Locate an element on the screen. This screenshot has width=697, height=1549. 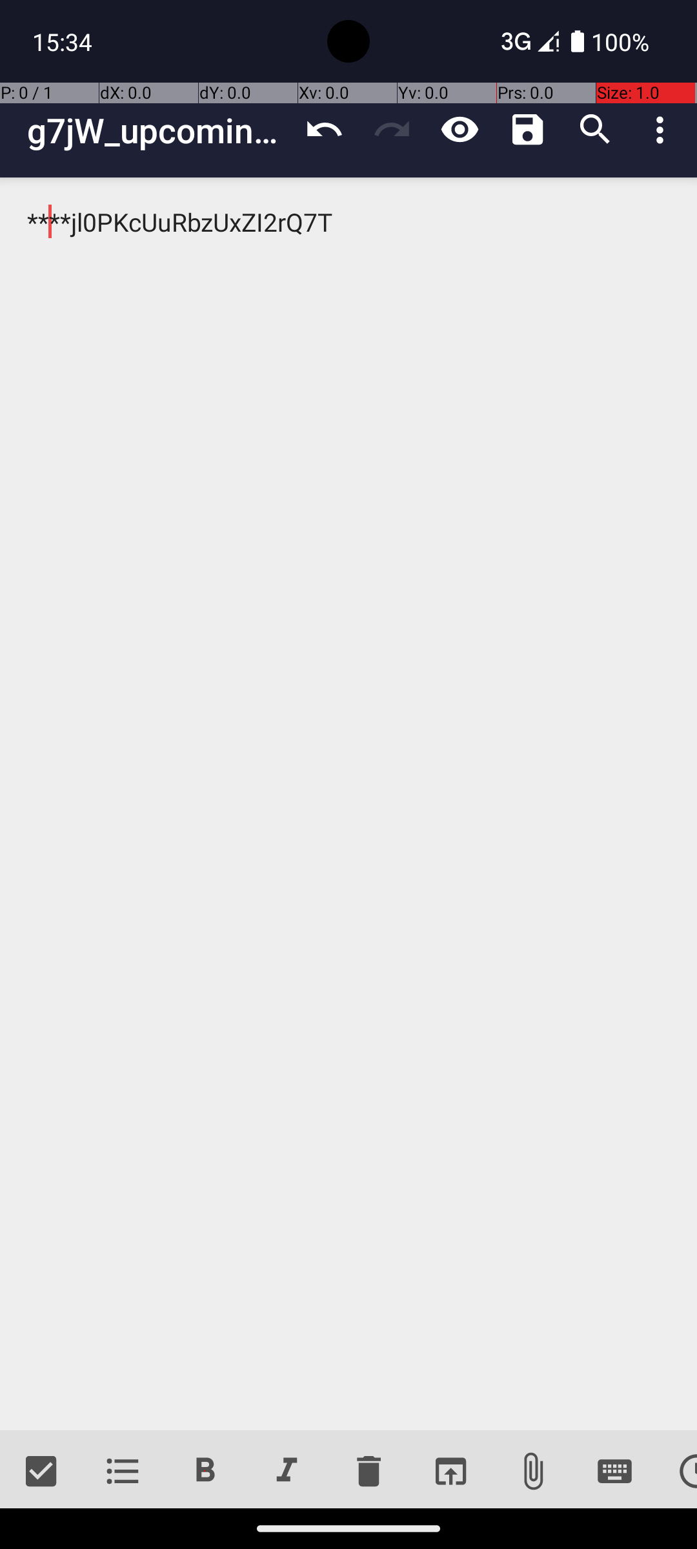
g7jW_upcoming_presentation_outline is located at coordinates (159, 130).